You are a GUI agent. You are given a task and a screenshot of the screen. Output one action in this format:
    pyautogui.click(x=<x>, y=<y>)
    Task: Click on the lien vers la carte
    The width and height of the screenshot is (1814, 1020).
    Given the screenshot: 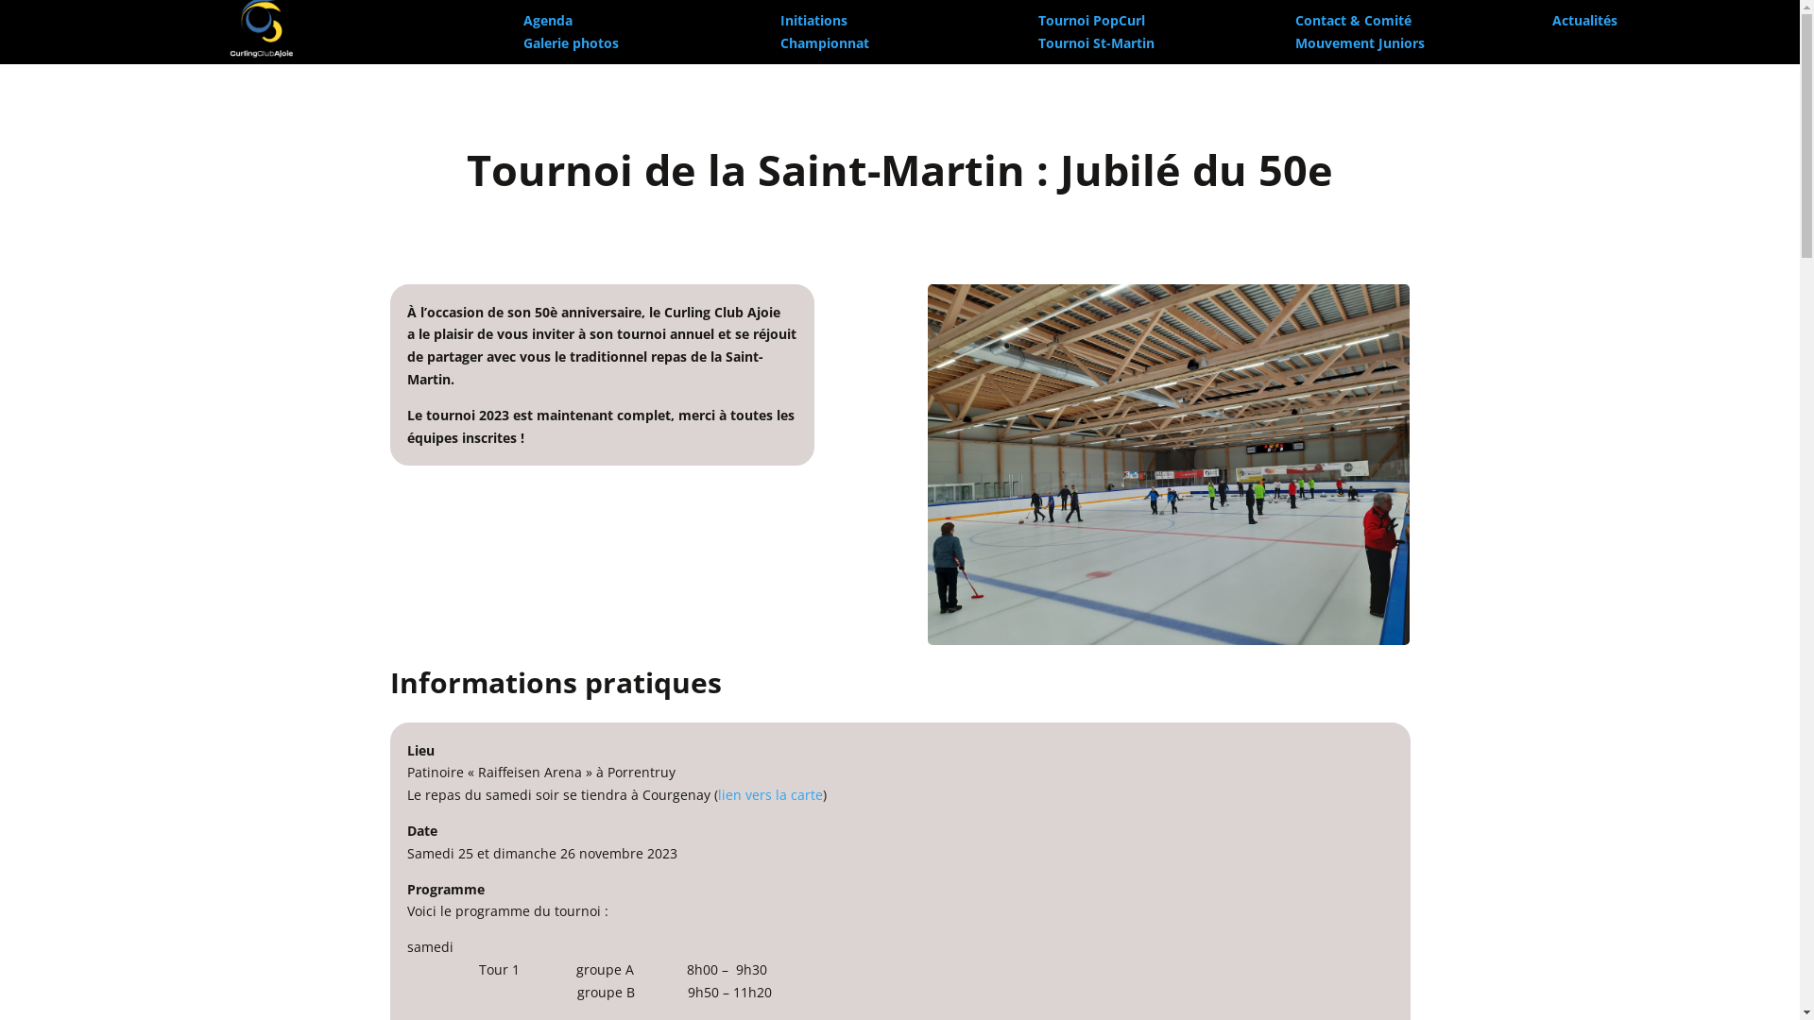 What is the action you would take?
    pyautogui.click(x=771, y=795)
    